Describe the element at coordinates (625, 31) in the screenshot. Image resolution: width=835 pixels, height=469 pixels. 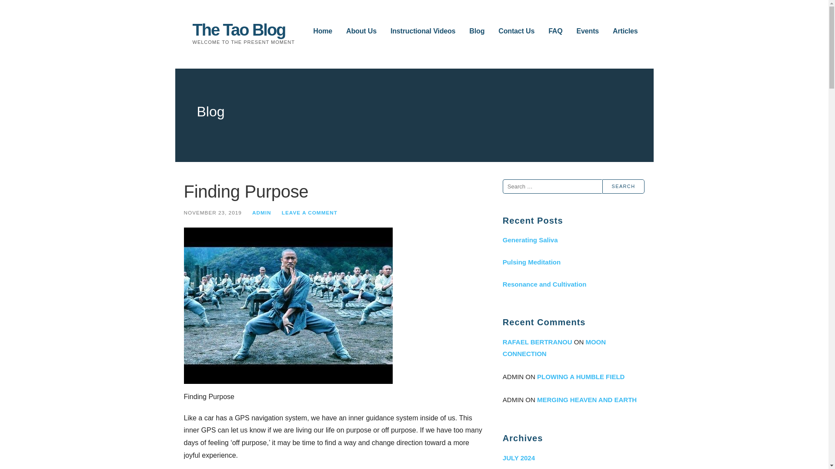
I see `Articles` at that location.